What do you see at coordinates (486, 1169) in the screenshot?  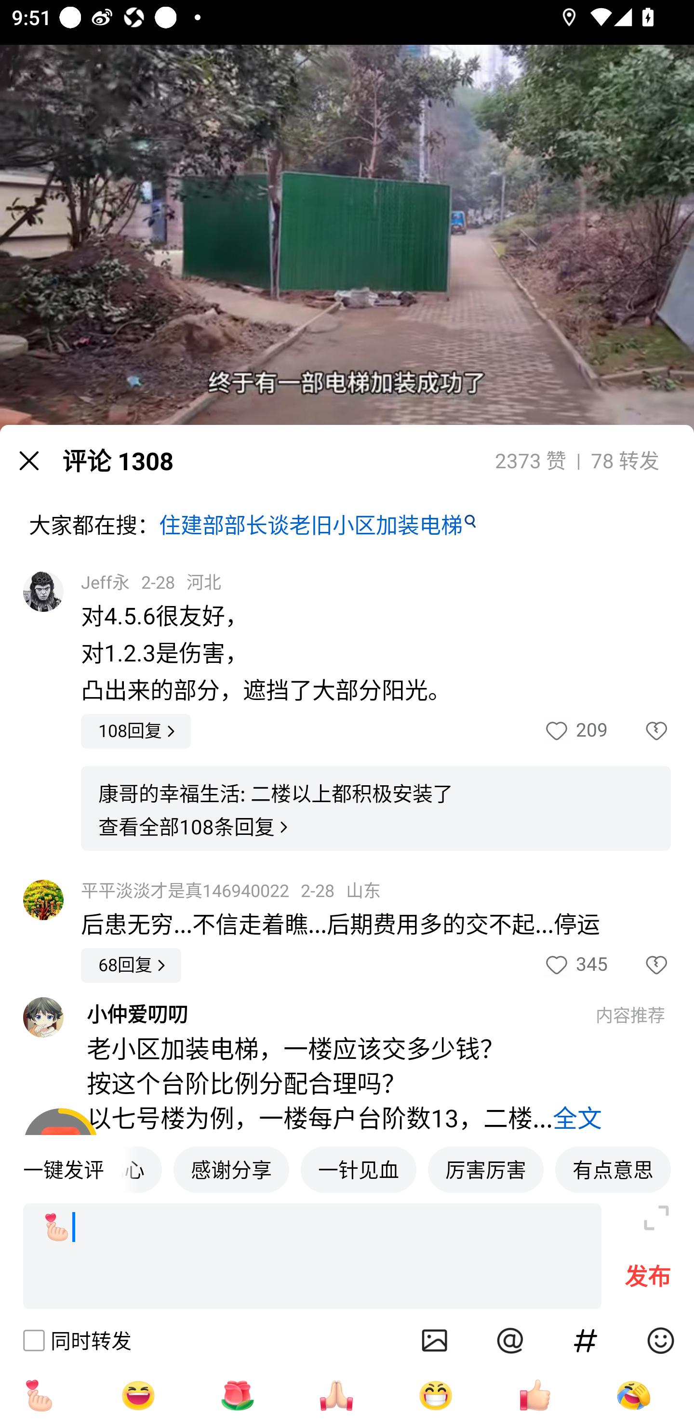 I see `厉害厉害` at bounding box center [486, 1169].